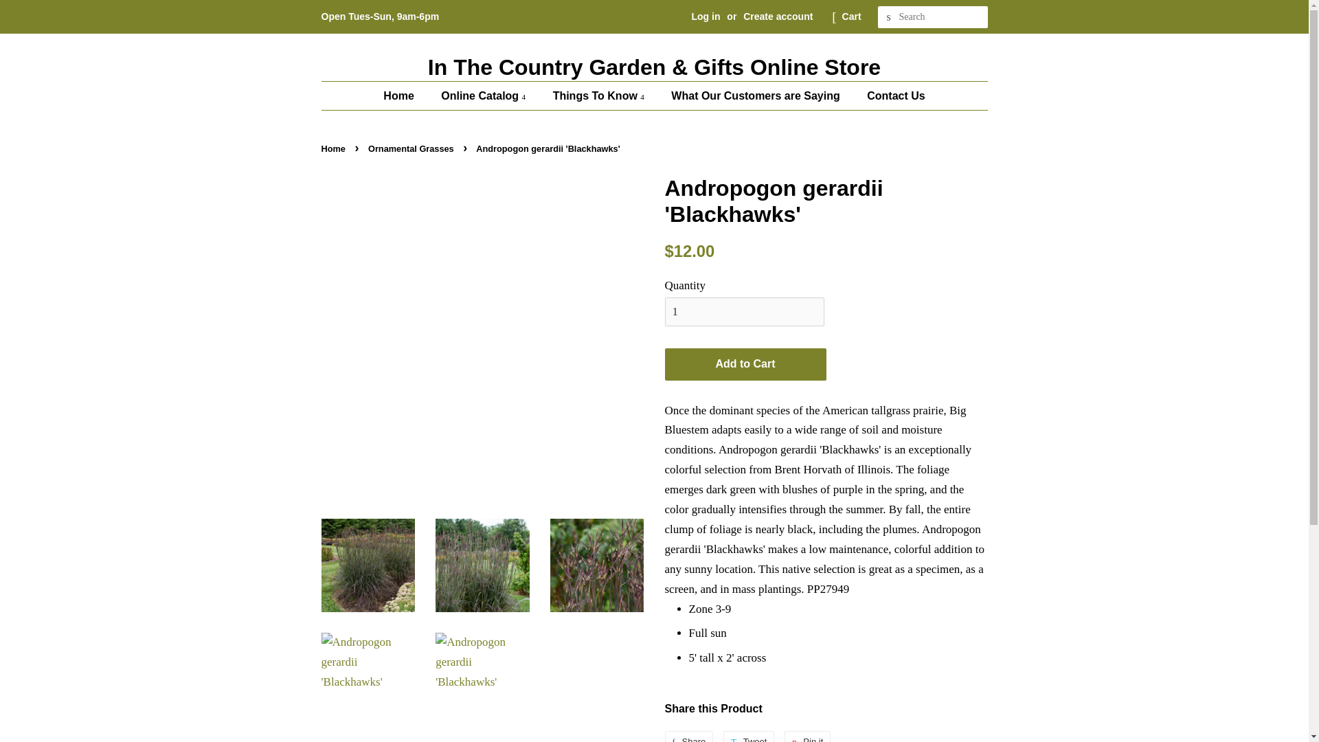 This screenshot has width=1319, height=742. Describe the element at coordinates (808, 737) in the screenshot. I see `Pin on Pinterest` at that location.